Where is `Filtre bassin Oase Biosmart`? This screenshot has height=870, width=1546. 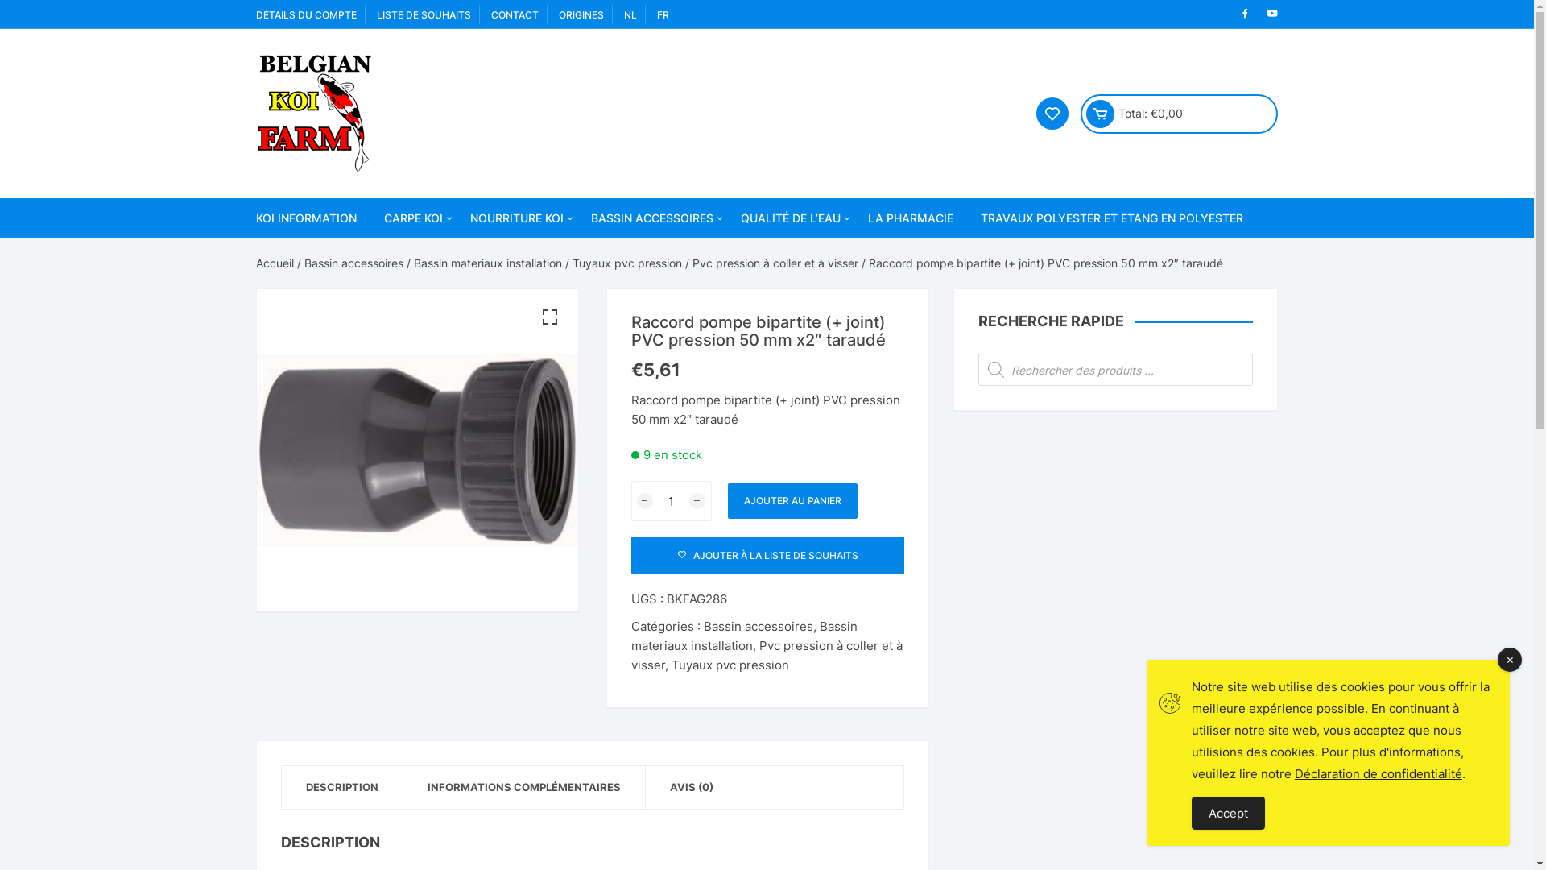 Filtre bassin Oase Biosmart is located at coordinates (880, 678).